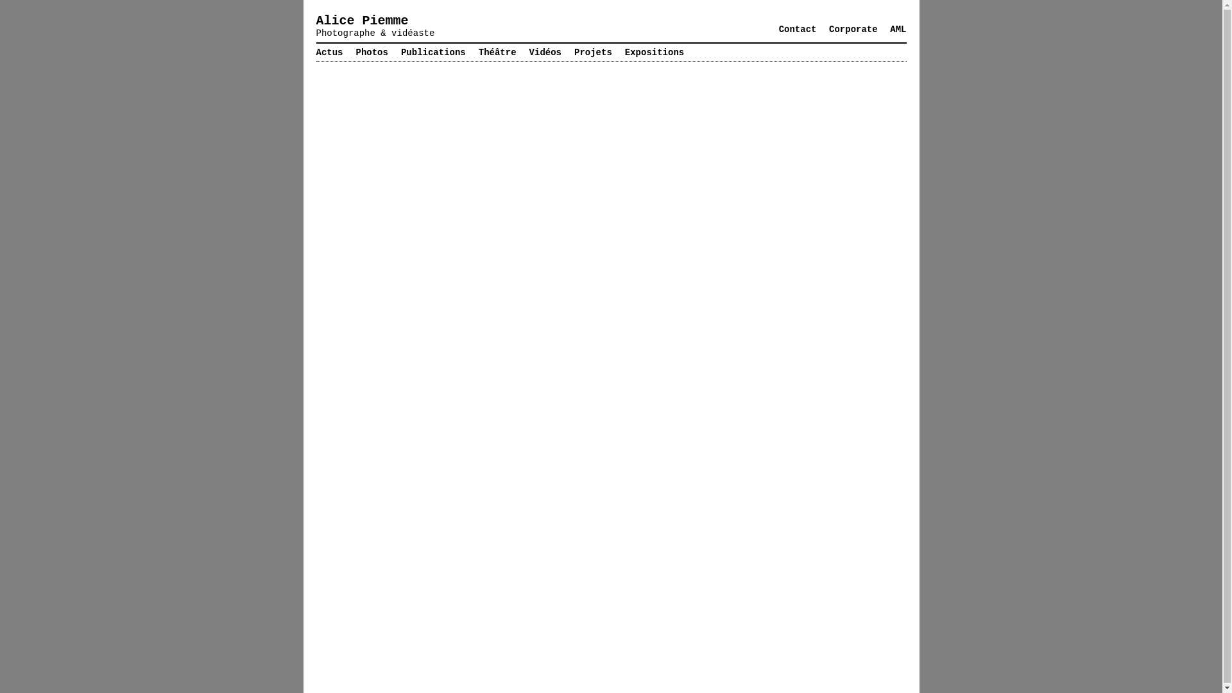 The width and height of the screenshot is (1232, 693). Describe the element at coordinates (434, 53) in the screenshot. I see `Publications` at that location.